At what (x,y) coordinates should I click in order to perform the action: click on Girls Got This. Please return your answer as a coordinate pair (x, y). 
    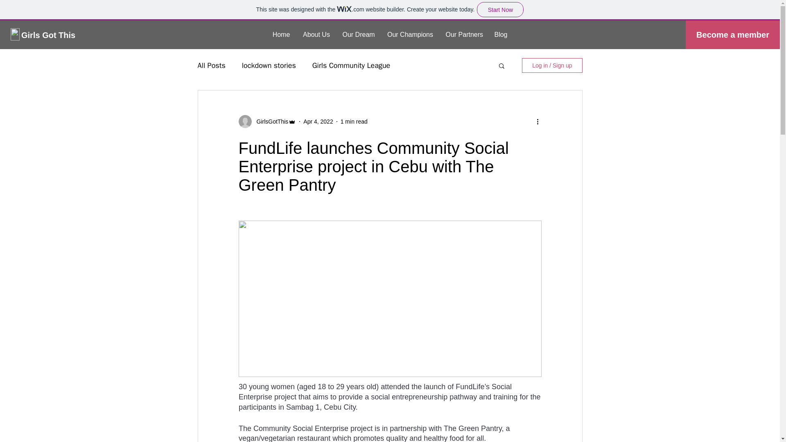
    Looking at the image, I should click on (49, 35).